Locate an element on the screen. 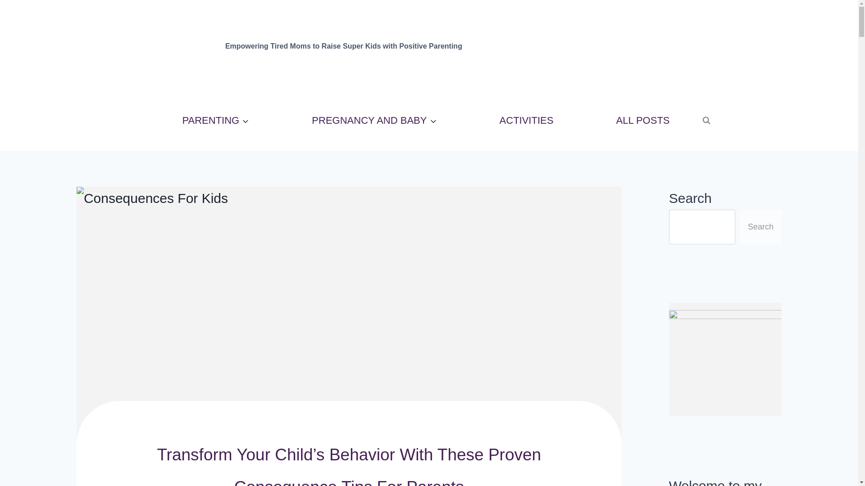 This screenshot has height=486, width=865. PREGNANCY AND BABY is located at coordinates (374, 121).